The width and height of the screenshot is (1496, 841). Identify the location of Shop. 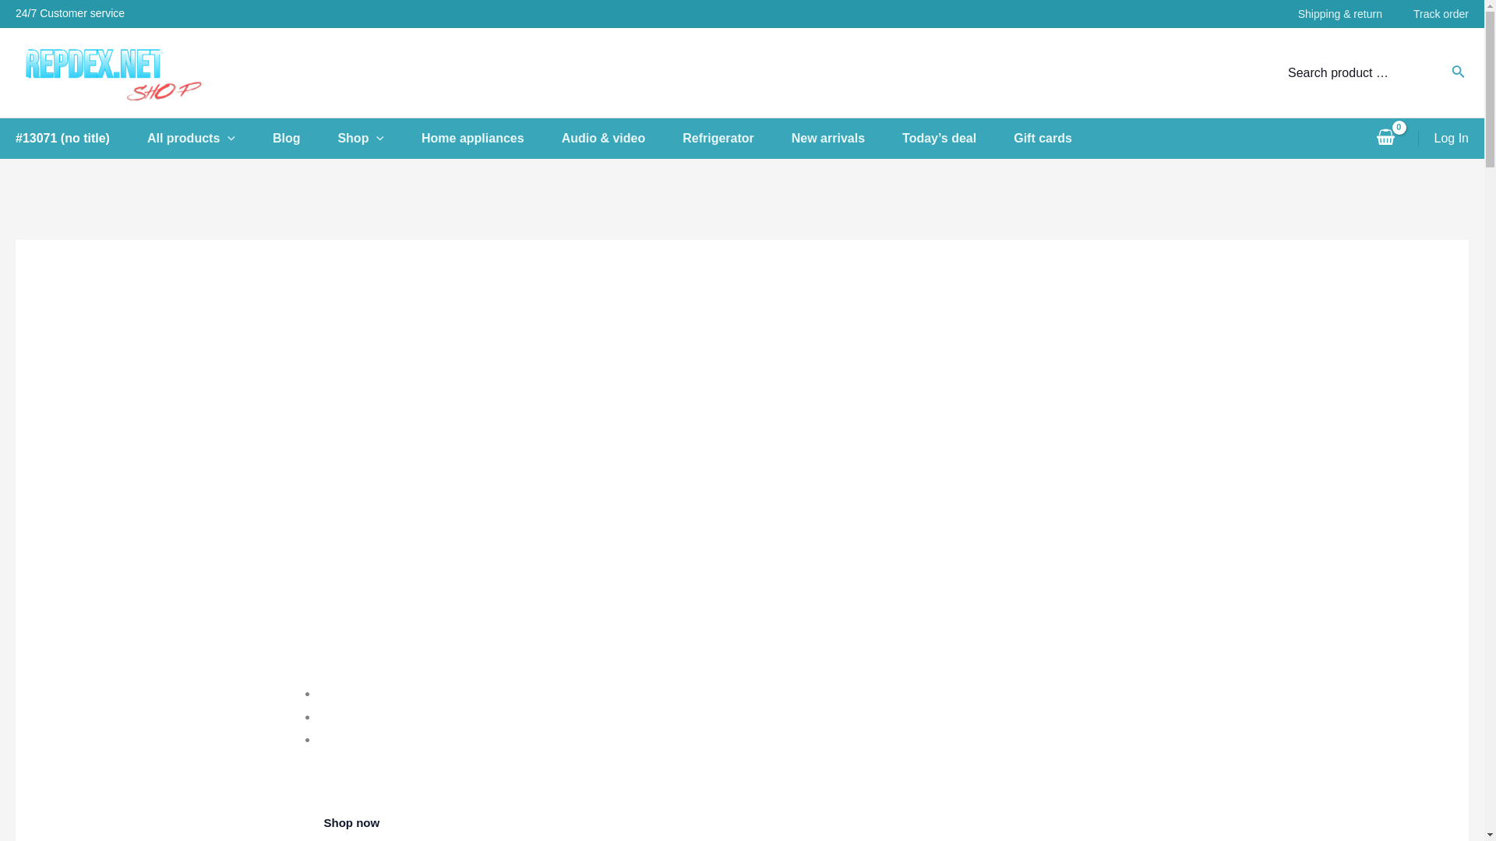
(379, 139).